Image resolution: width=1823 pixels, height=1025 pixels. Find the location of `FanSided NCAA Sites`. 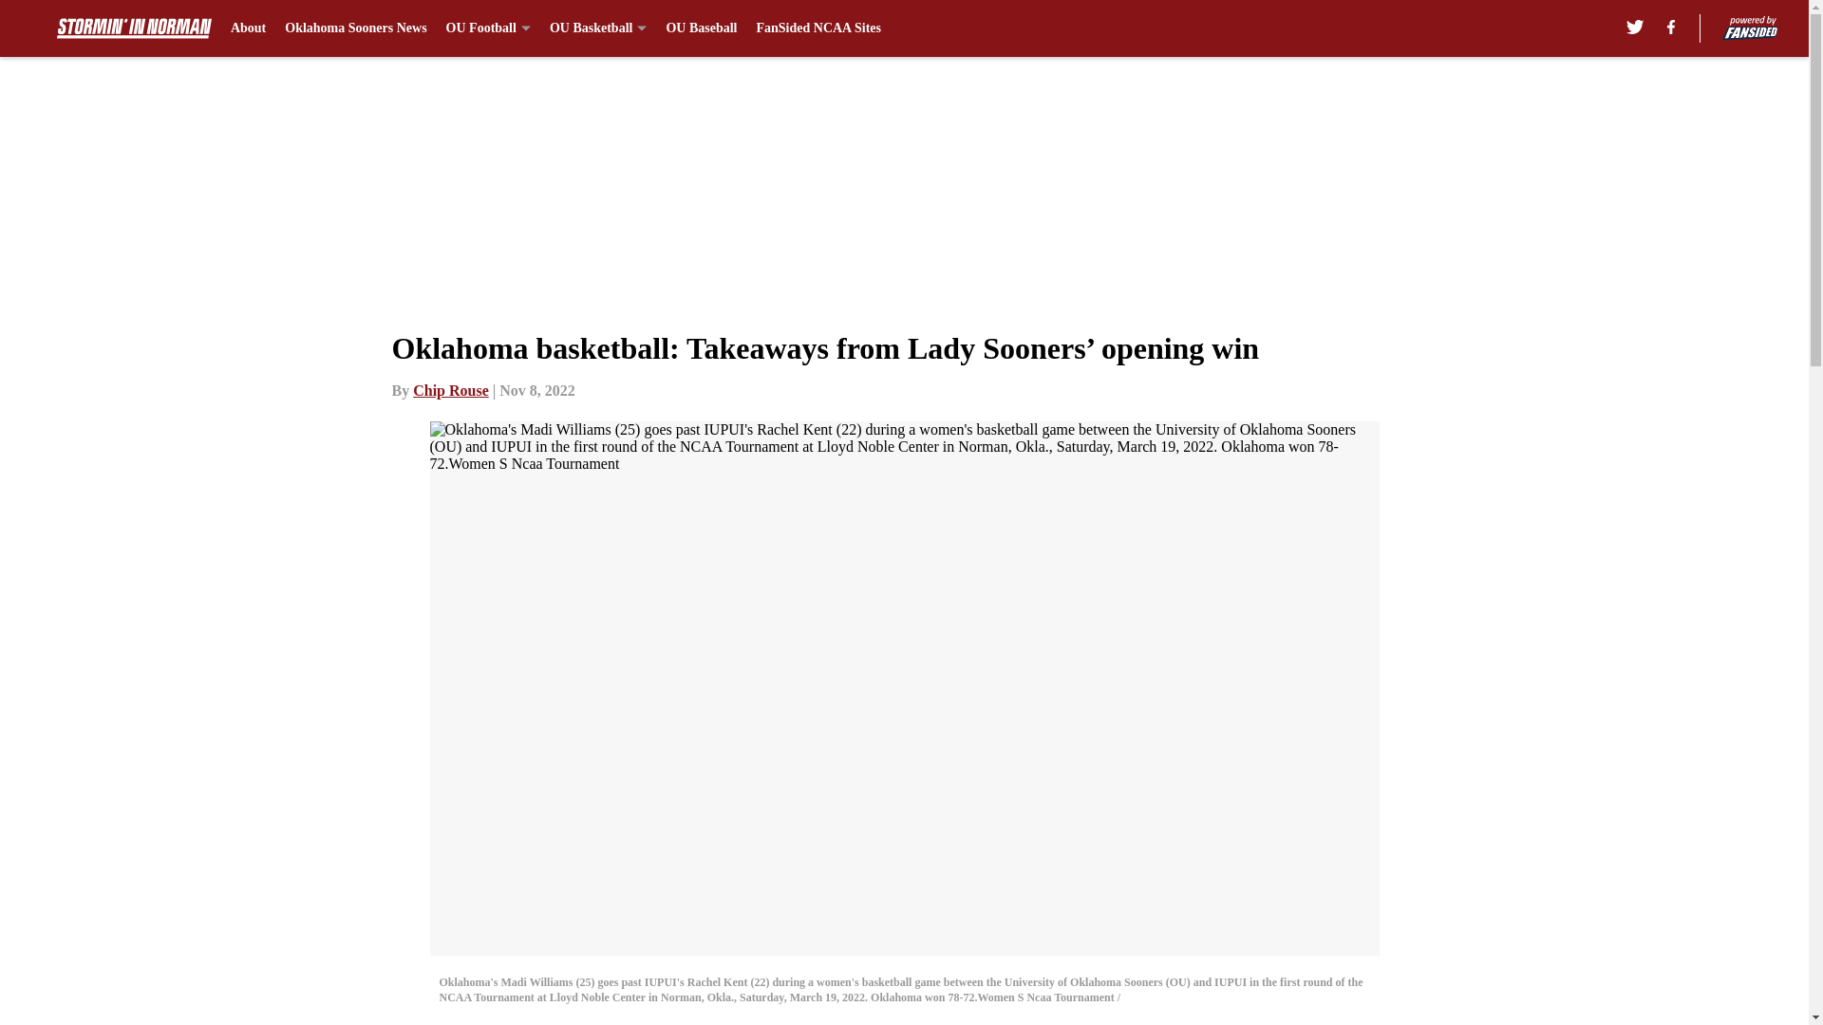

FanSided NCAA Sites is located at coordinates (818, 28).